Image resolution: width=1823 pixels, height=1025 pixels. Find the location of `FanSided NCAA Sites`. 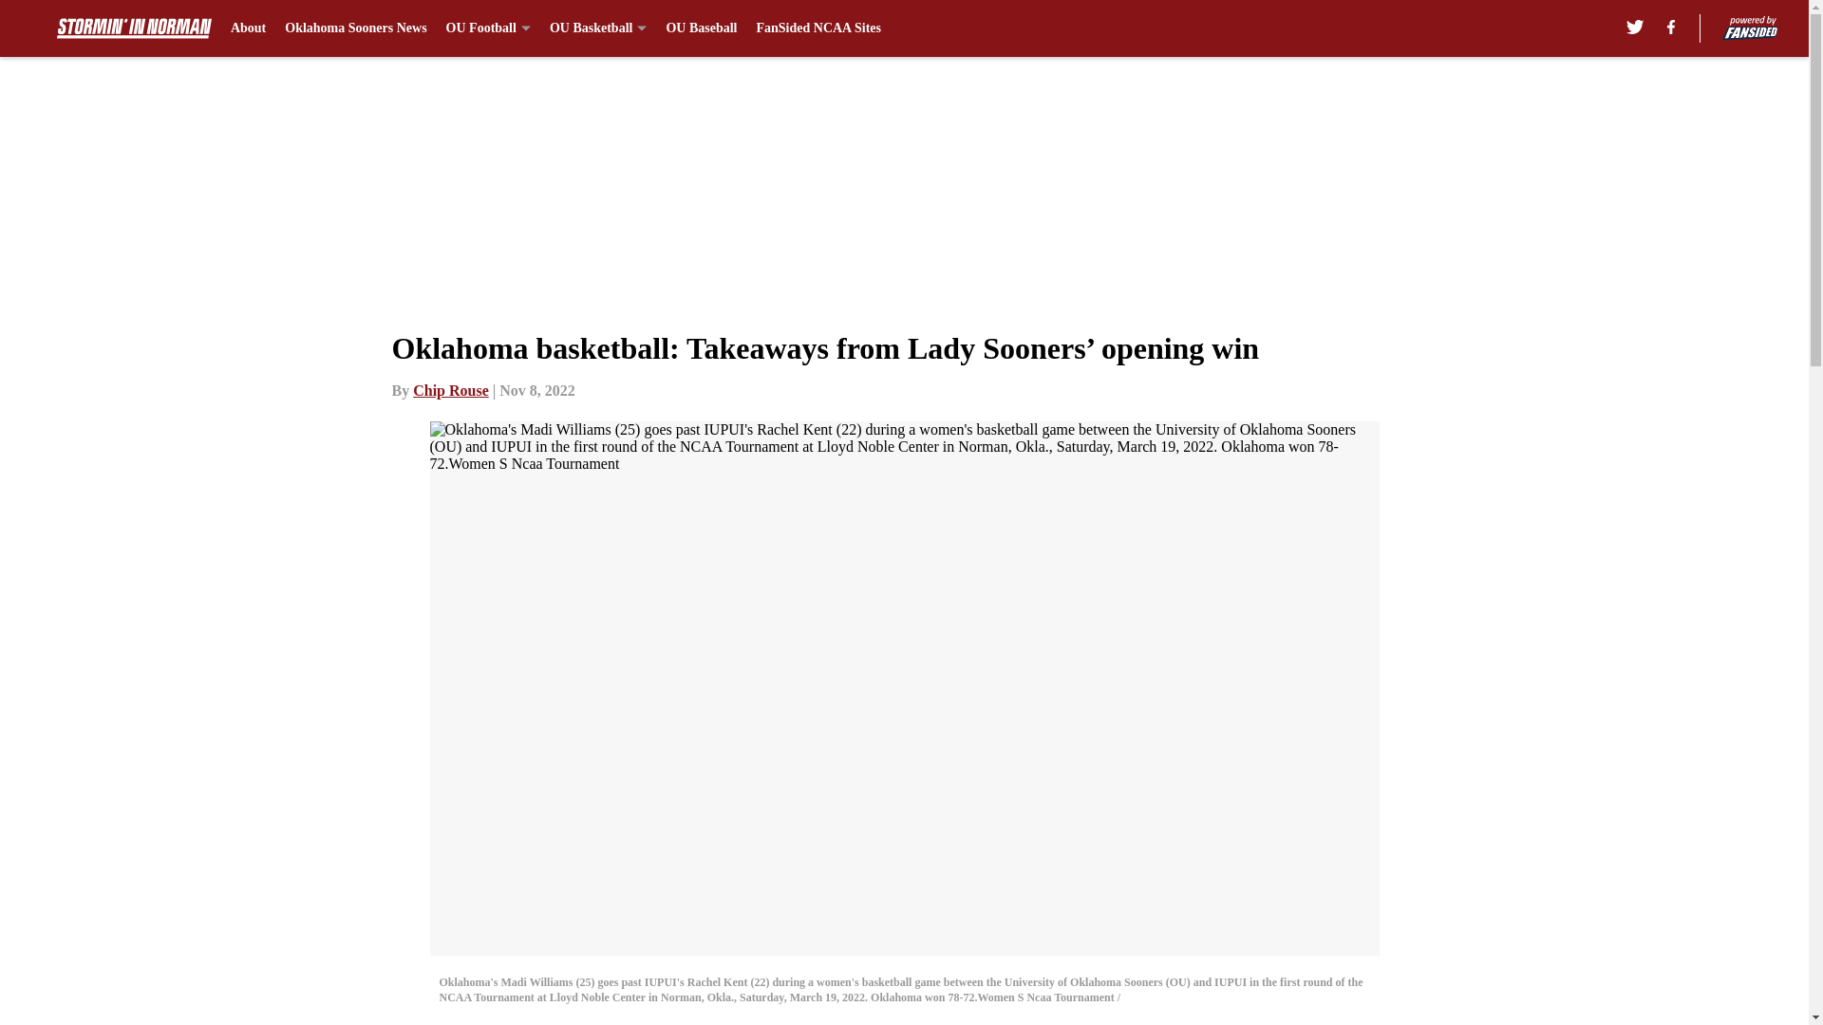

FanSided NCAA Sites is located at coordinates (818, 28).